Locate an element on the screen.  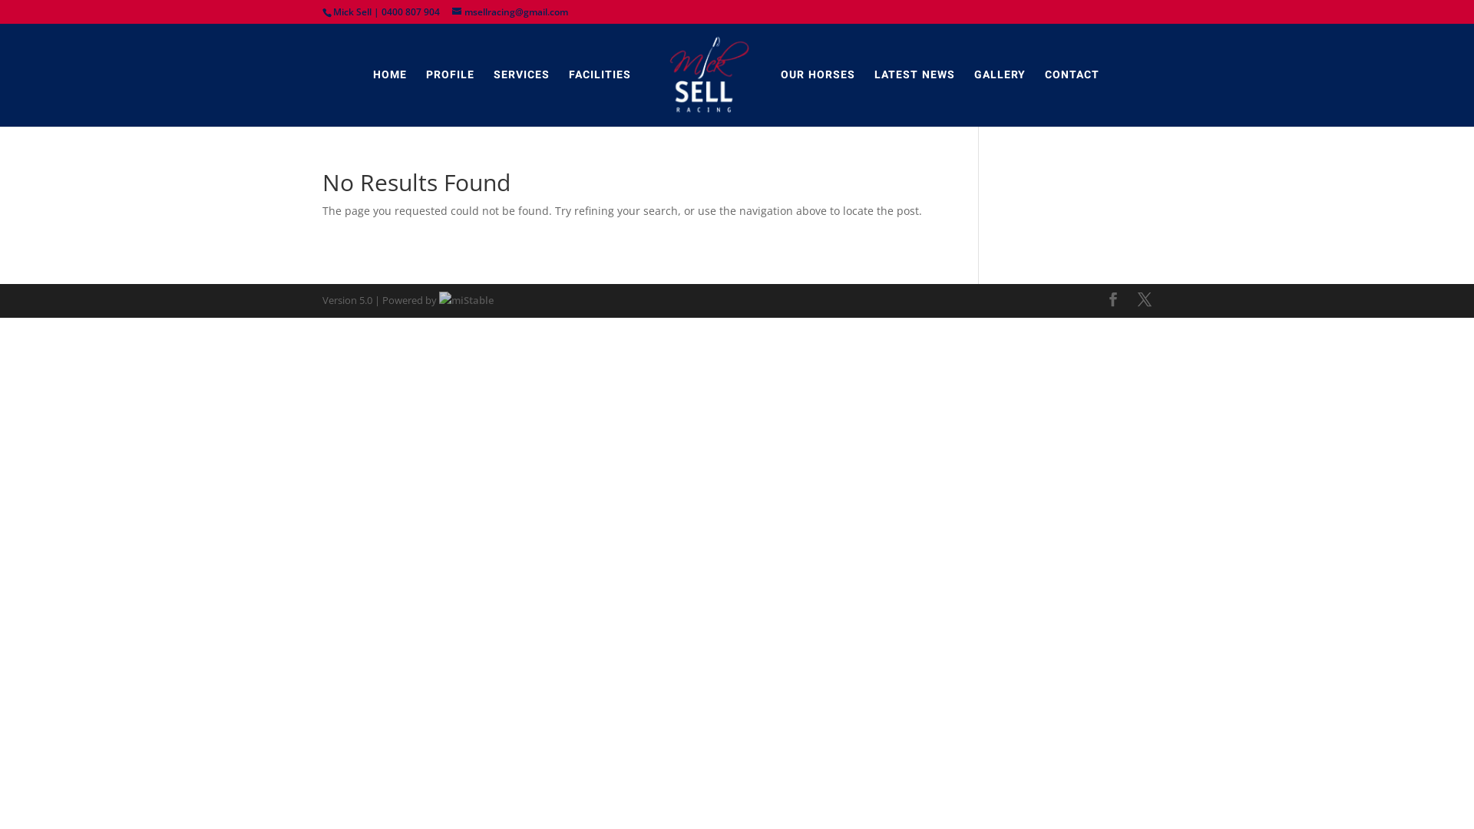
SERVICES is located at coordinates (522, 75).